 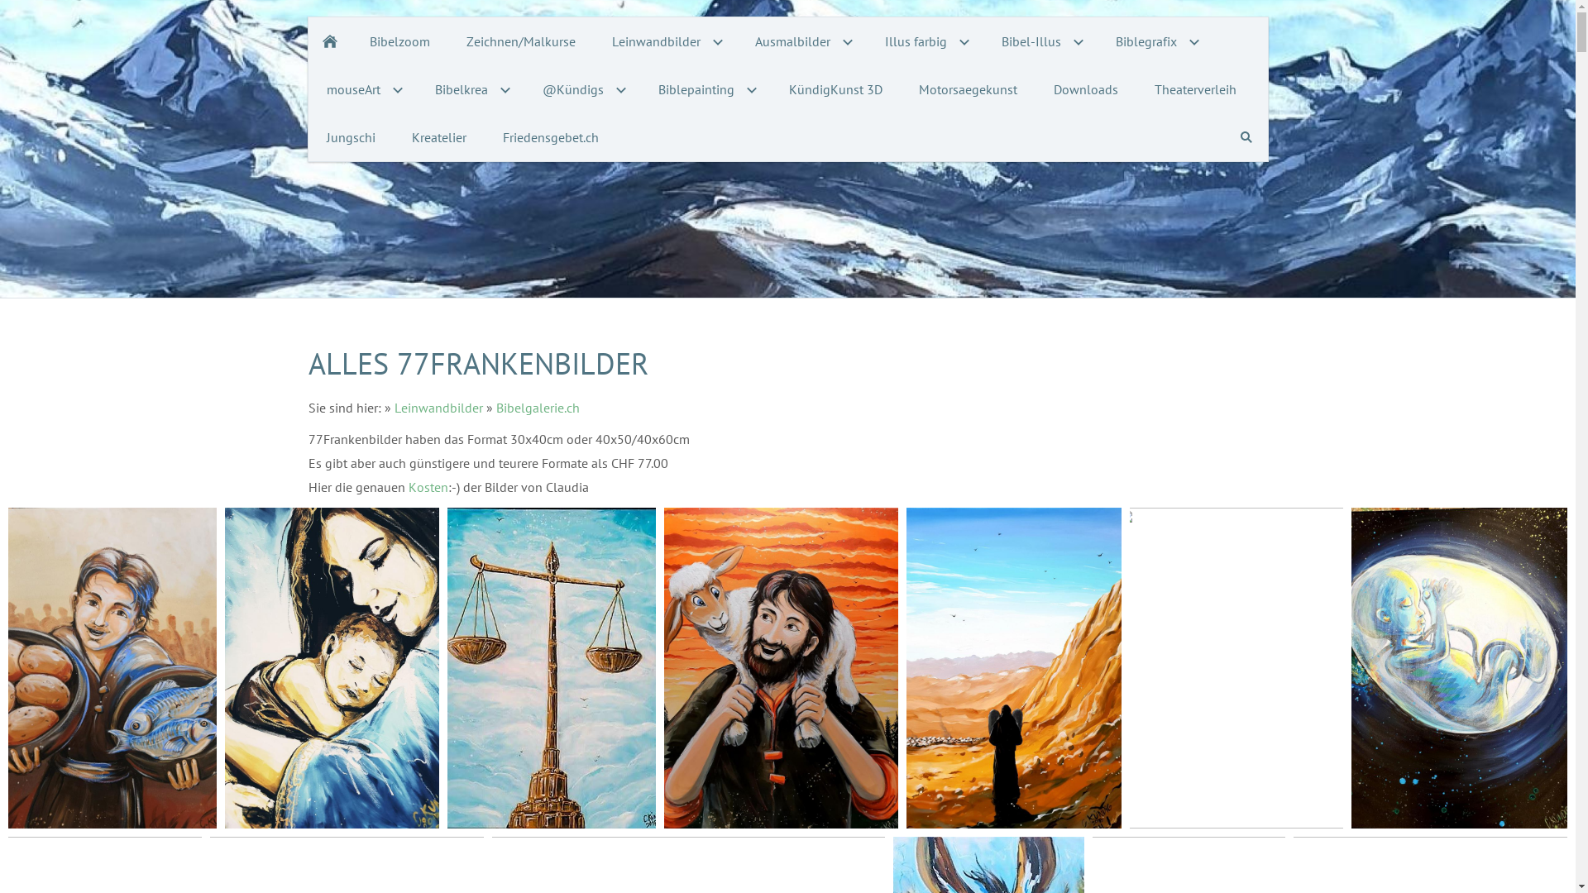 I want to click on Illus farbig, so click(x=925, y=41).